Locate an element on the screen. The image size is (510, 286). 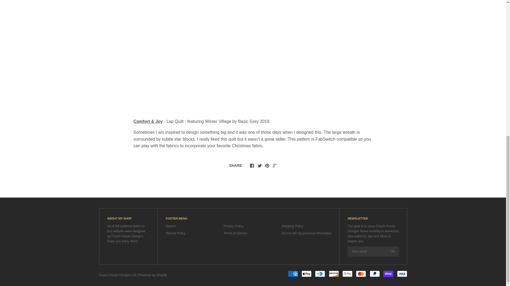
OK is located at coordinates (392, 251).